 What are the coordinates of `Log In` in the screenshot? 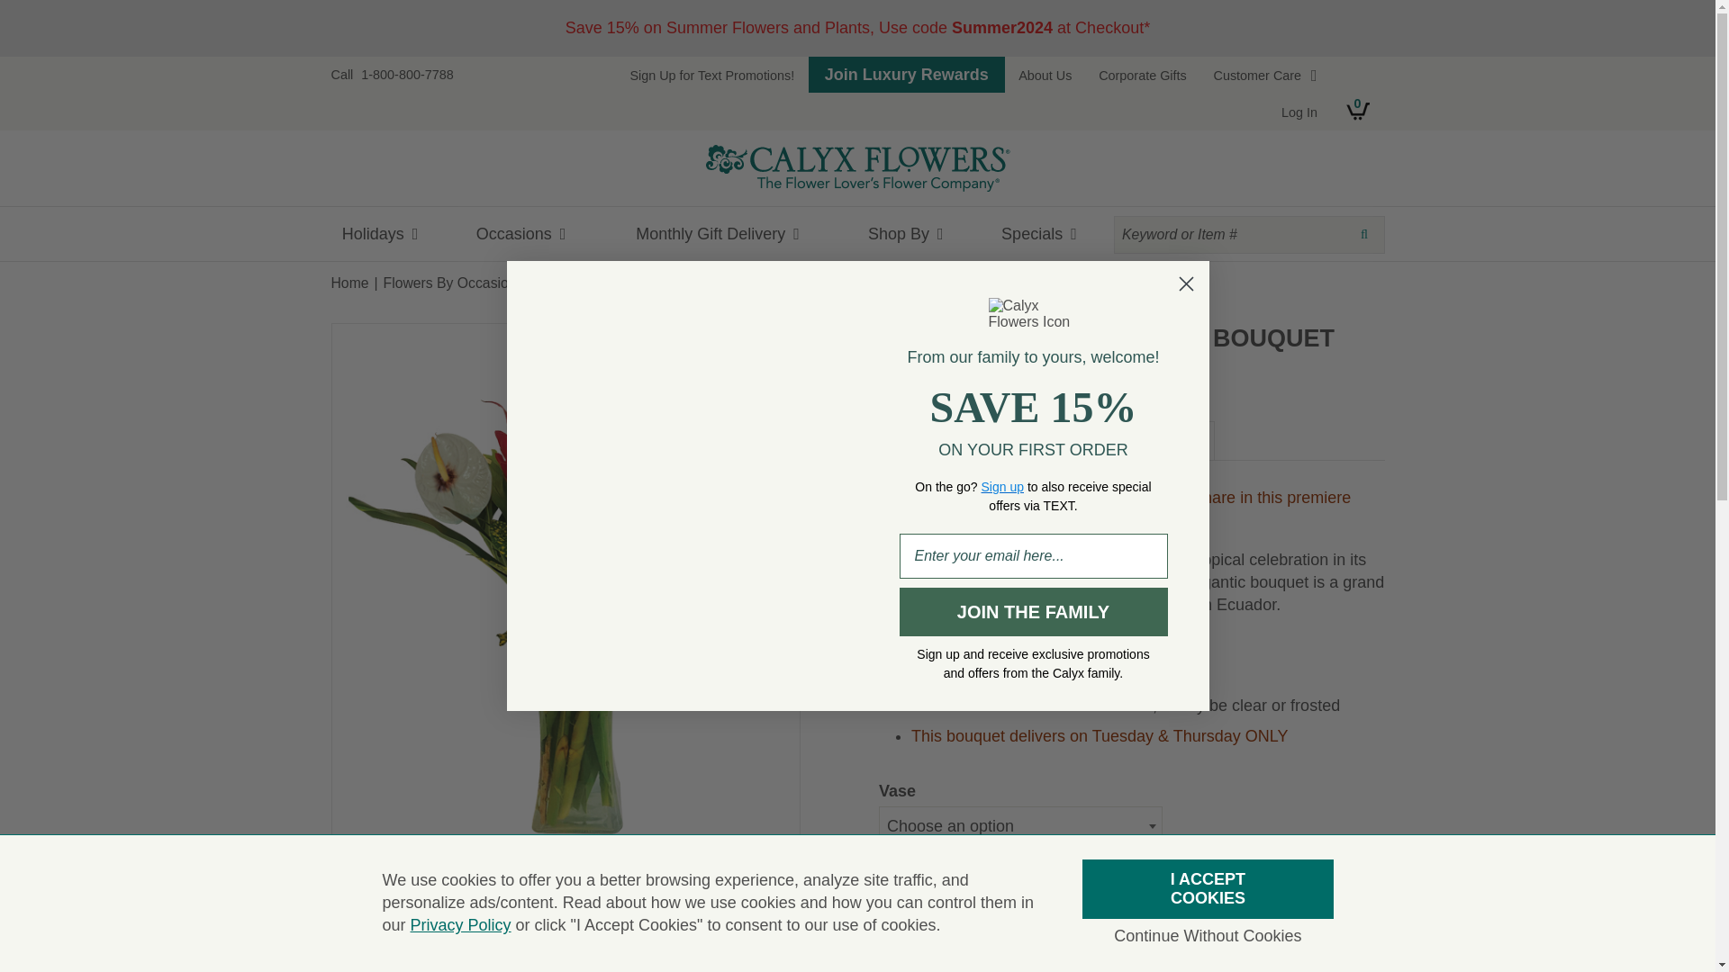 It's located at (1300, 112).